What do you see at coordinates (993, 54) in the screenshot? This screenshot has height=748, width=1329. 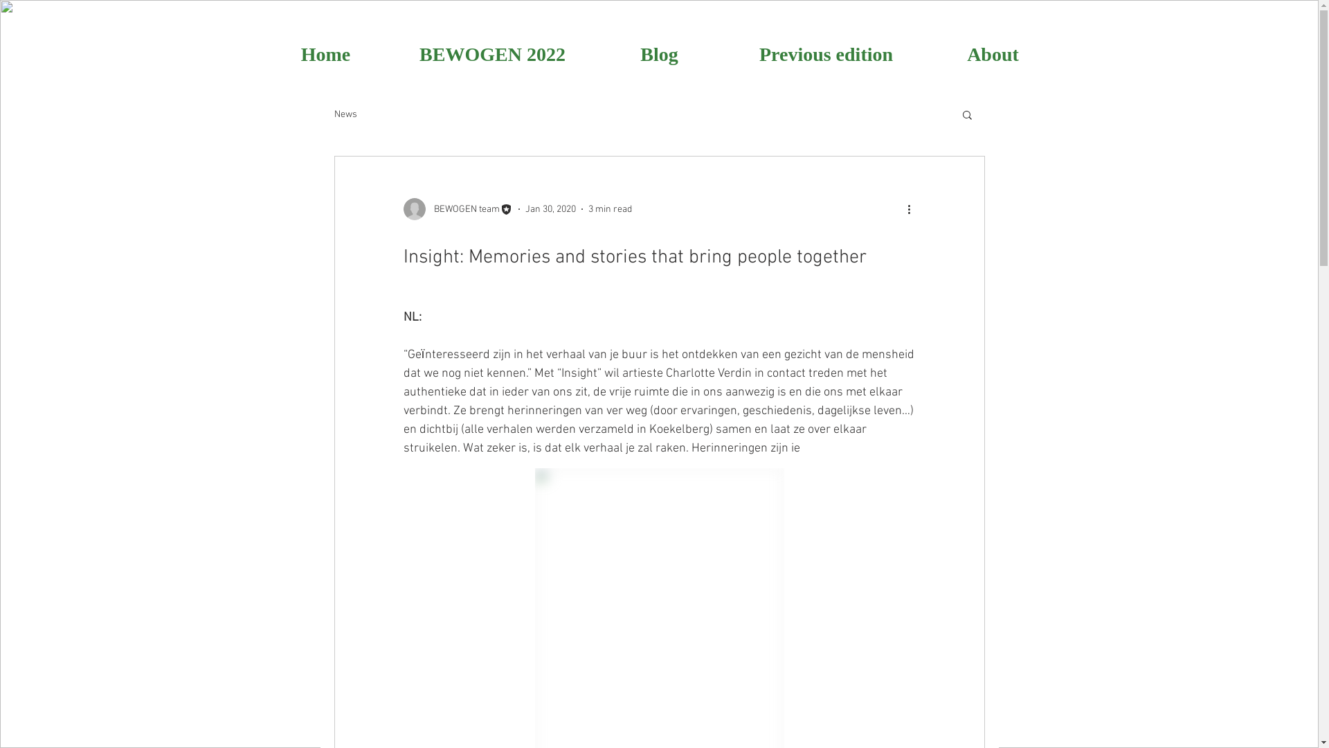 I see `About` at bounding box center [993, 54].